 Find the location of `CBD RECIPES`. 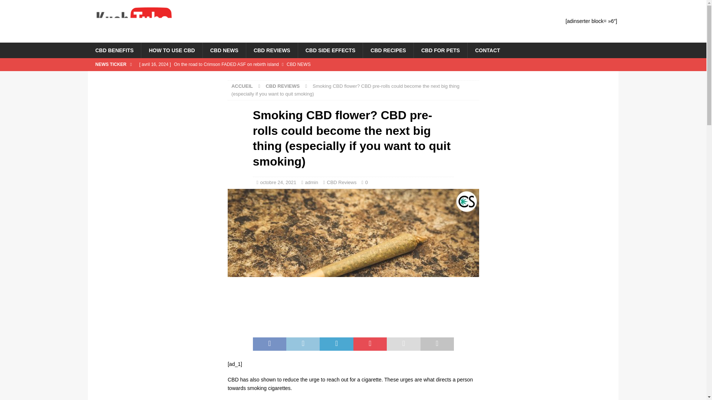

CBD RECIPES is located at coordinates (388, 50).